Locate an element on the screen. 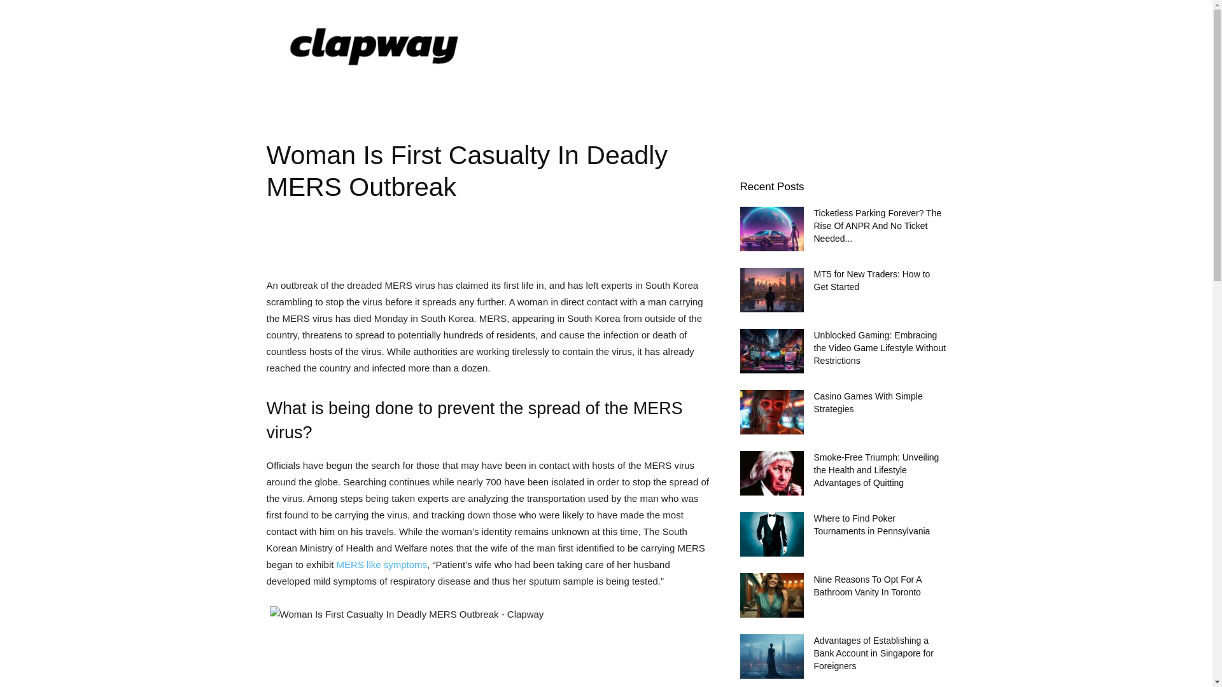 This screenshot has width=1222, height=687. OTHER is located at coordinates (719, 95).